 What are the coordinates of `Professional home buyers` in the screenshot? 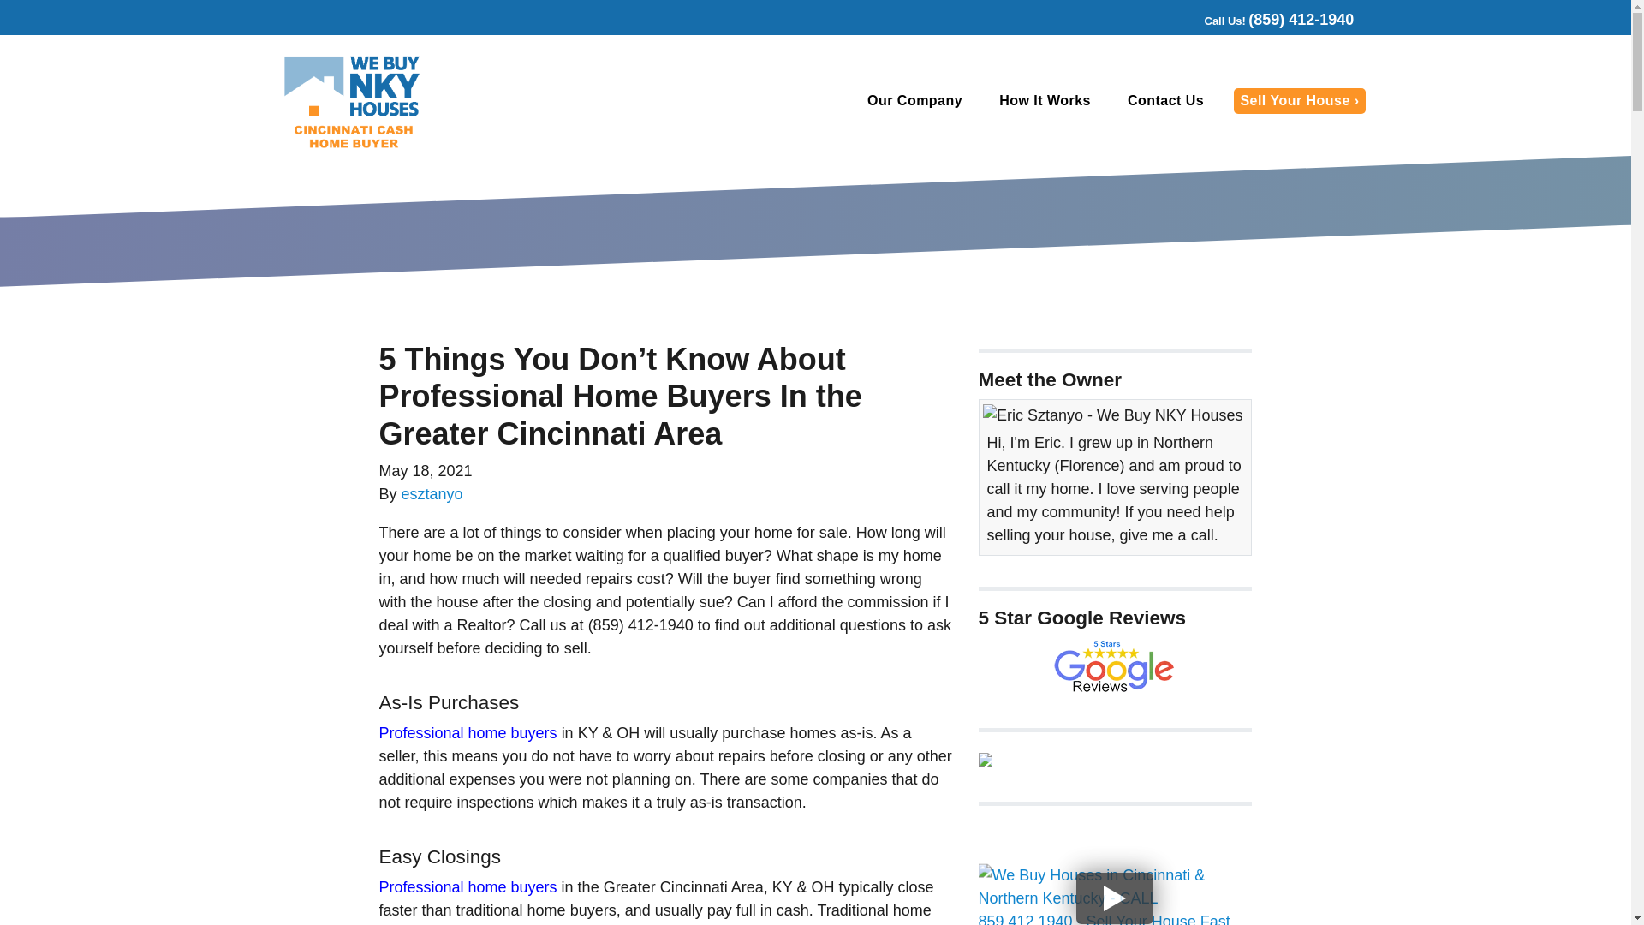 It's located at (468, 733).